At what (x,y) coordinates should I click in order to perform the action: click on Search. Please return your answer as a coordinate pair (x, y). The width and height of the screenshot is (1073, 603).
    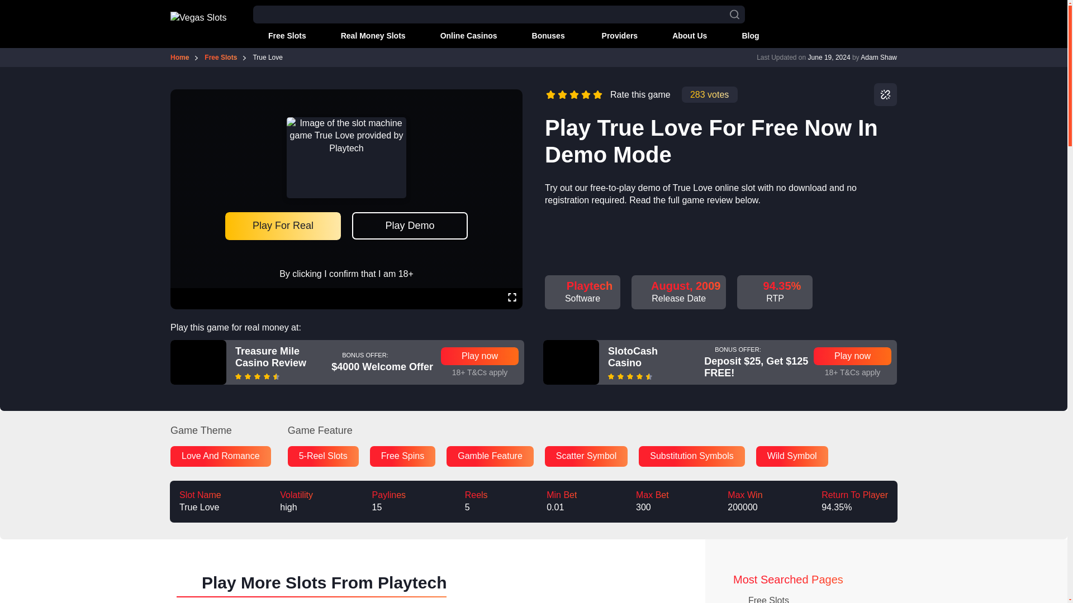
    Looking at the image, I should click on (4, 5).